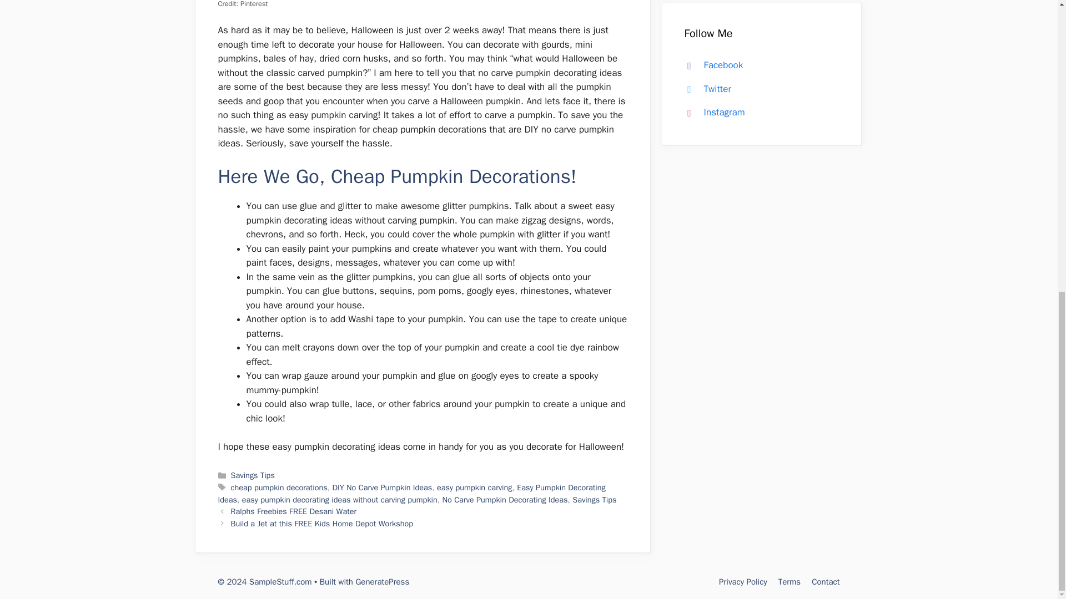 This screenshot has height=599, width=1066. Describe the element at coordinates (253, 475) in the screenshot. I see `Savings Tips` at that location.